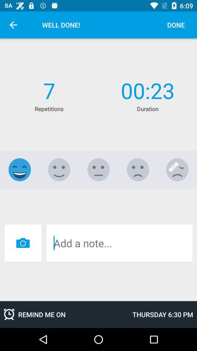 The height and width of the screenshot is (351, 197). I want to click on turn on the icon above the 7 icon, so click(13, 25).